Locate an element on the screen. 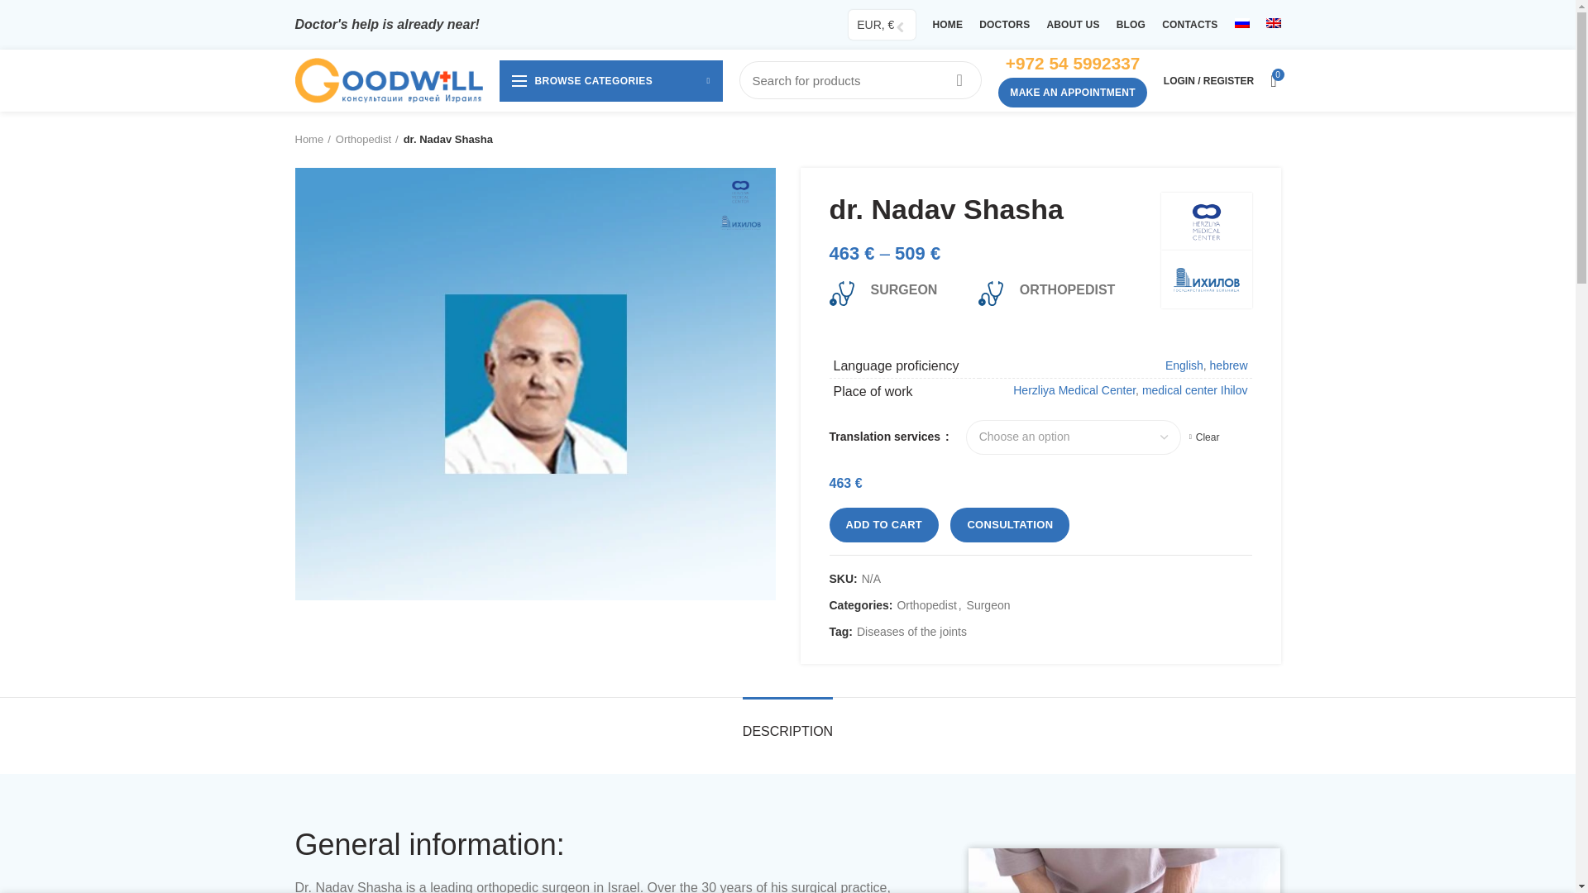  medicinskij-centr-ihilov-en is located at coordinates (740, 223).